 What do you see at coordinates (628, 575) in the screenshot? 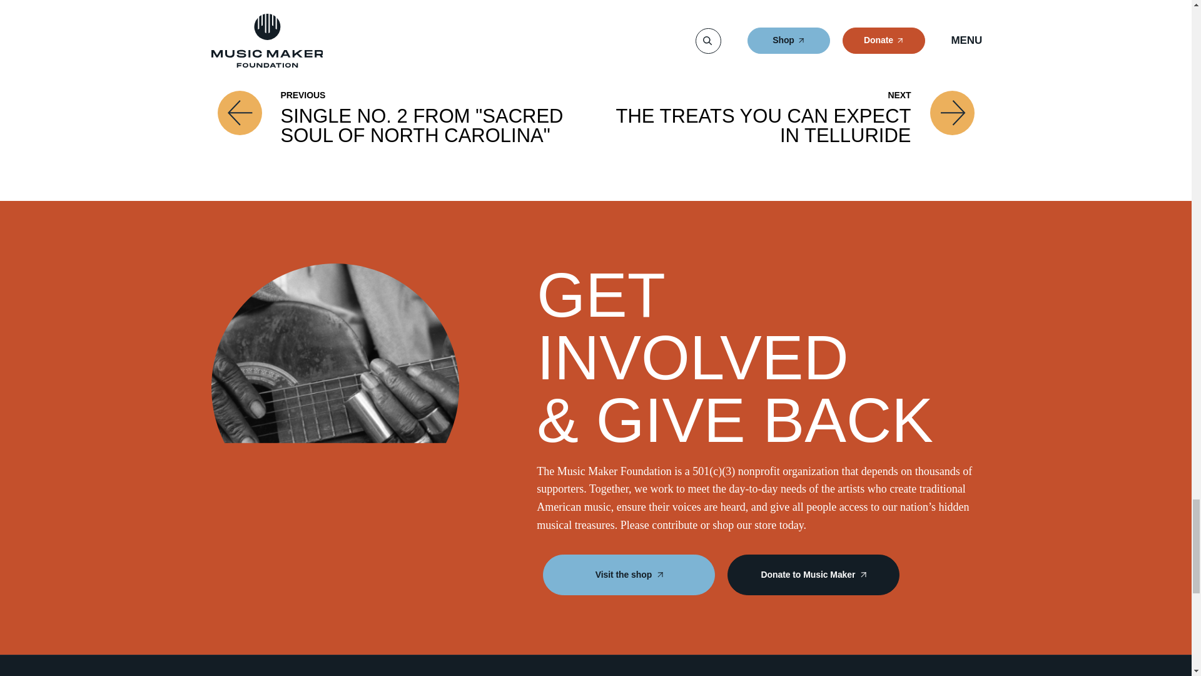
I see `Visit the shop` at bounding box center [628, 575].